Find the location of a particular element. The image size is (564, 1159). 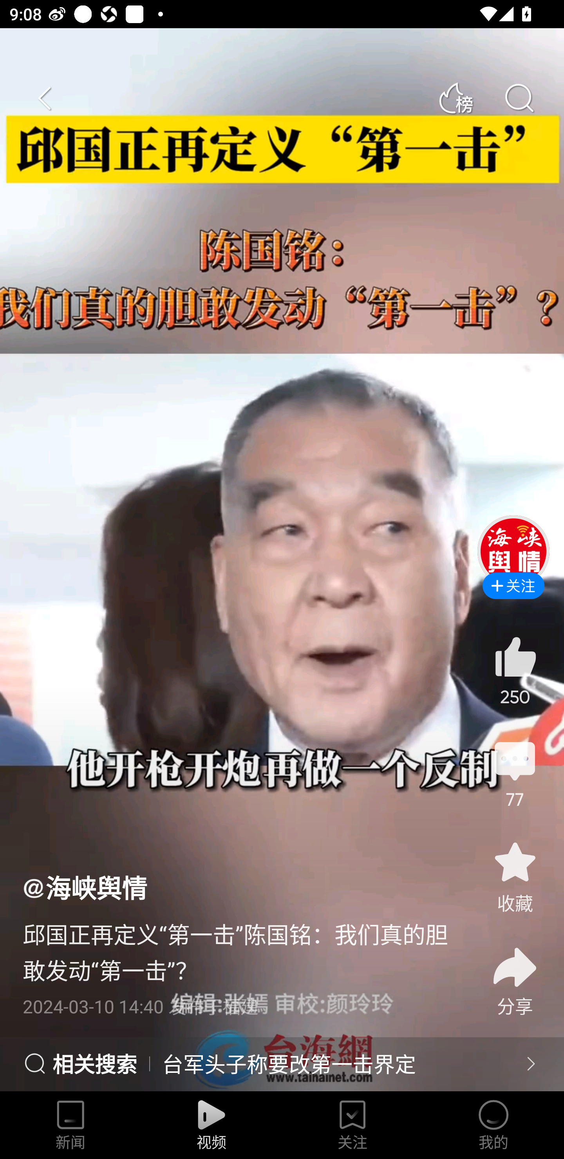

分享  分享 is located at coordinates (515, 973).